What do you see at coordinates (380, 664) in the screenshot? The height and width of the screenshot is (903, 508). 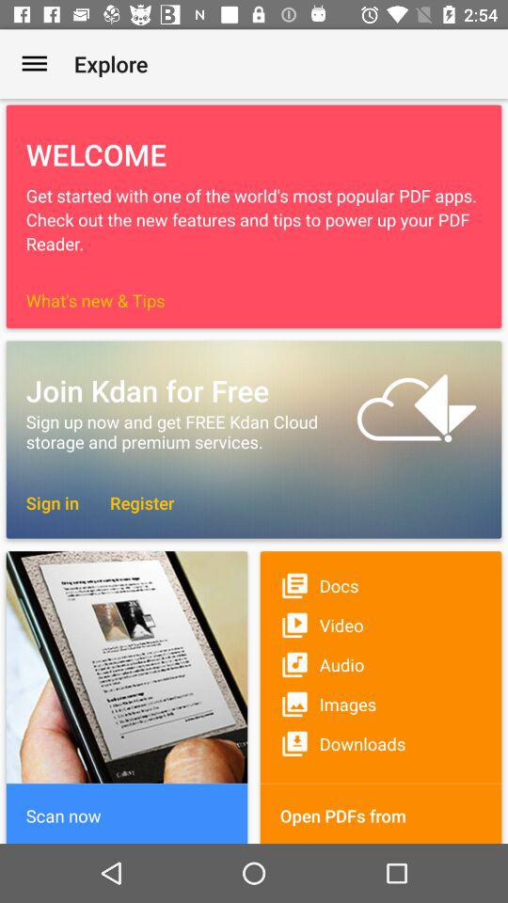 I see `turn off the audio` at bounding box center [380, 664].